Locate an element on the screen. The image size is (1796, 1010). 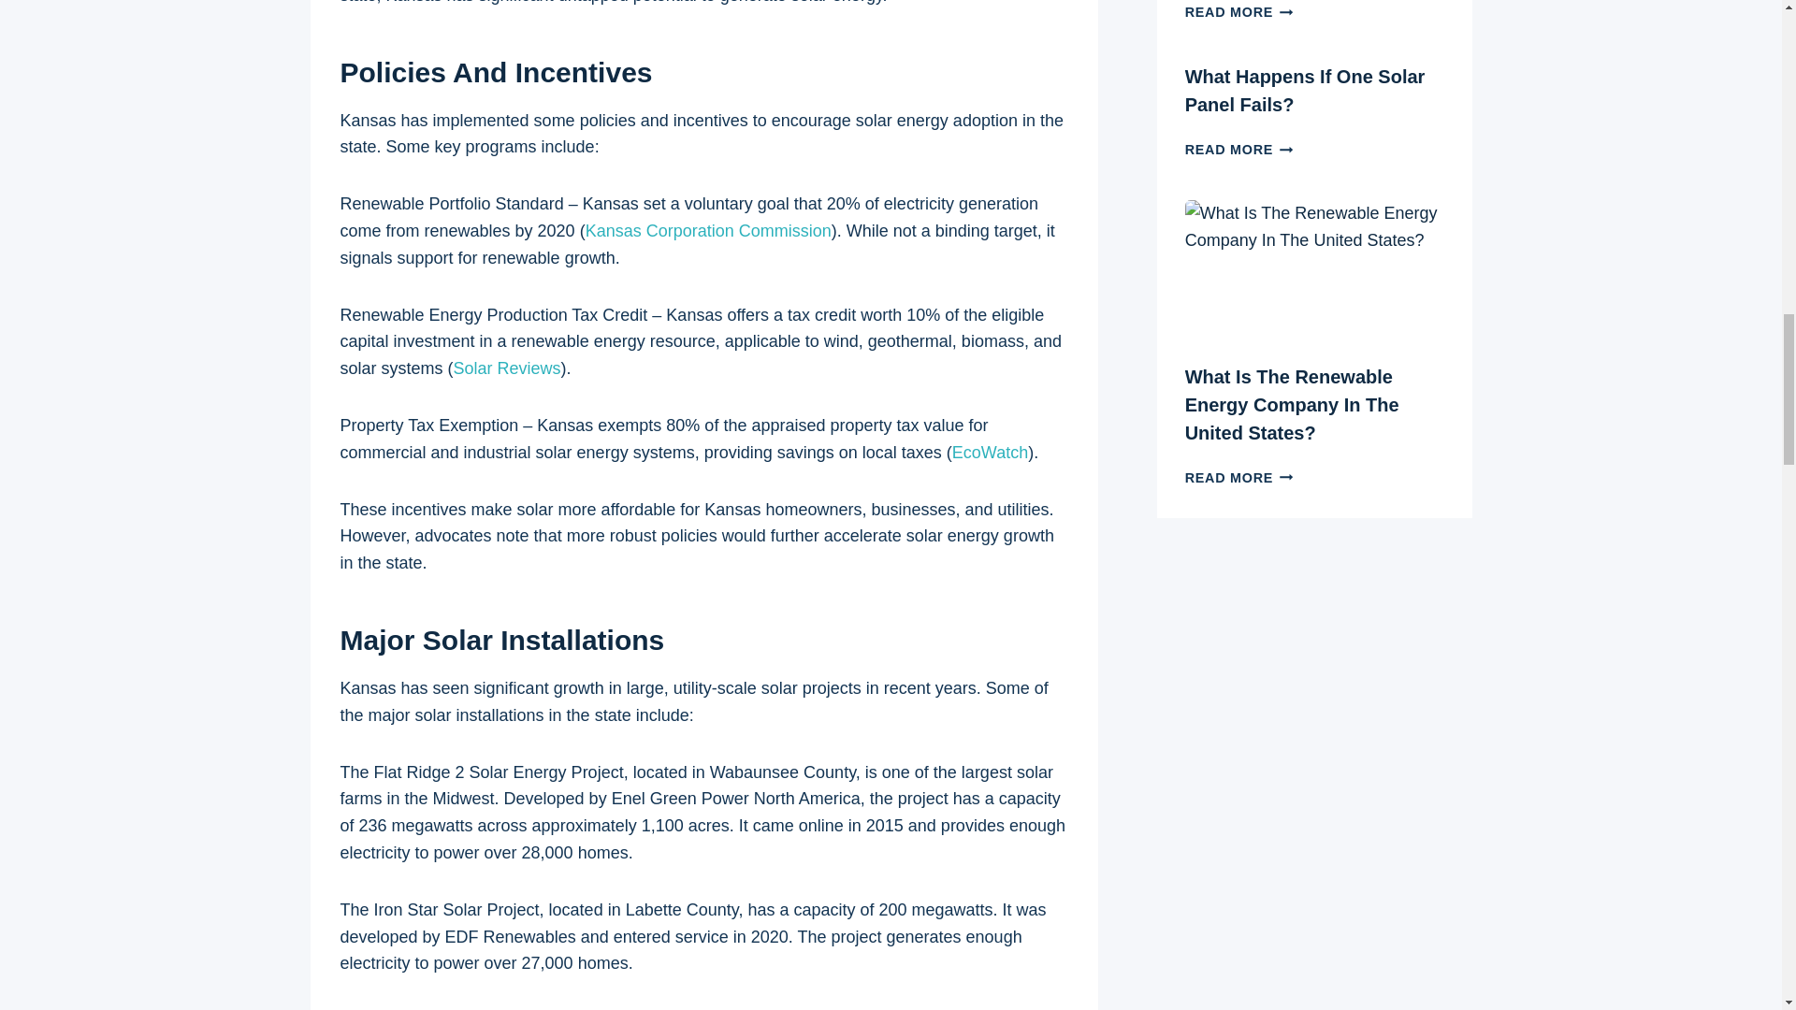
Solar Reviews is located at coordinates (507, 368).